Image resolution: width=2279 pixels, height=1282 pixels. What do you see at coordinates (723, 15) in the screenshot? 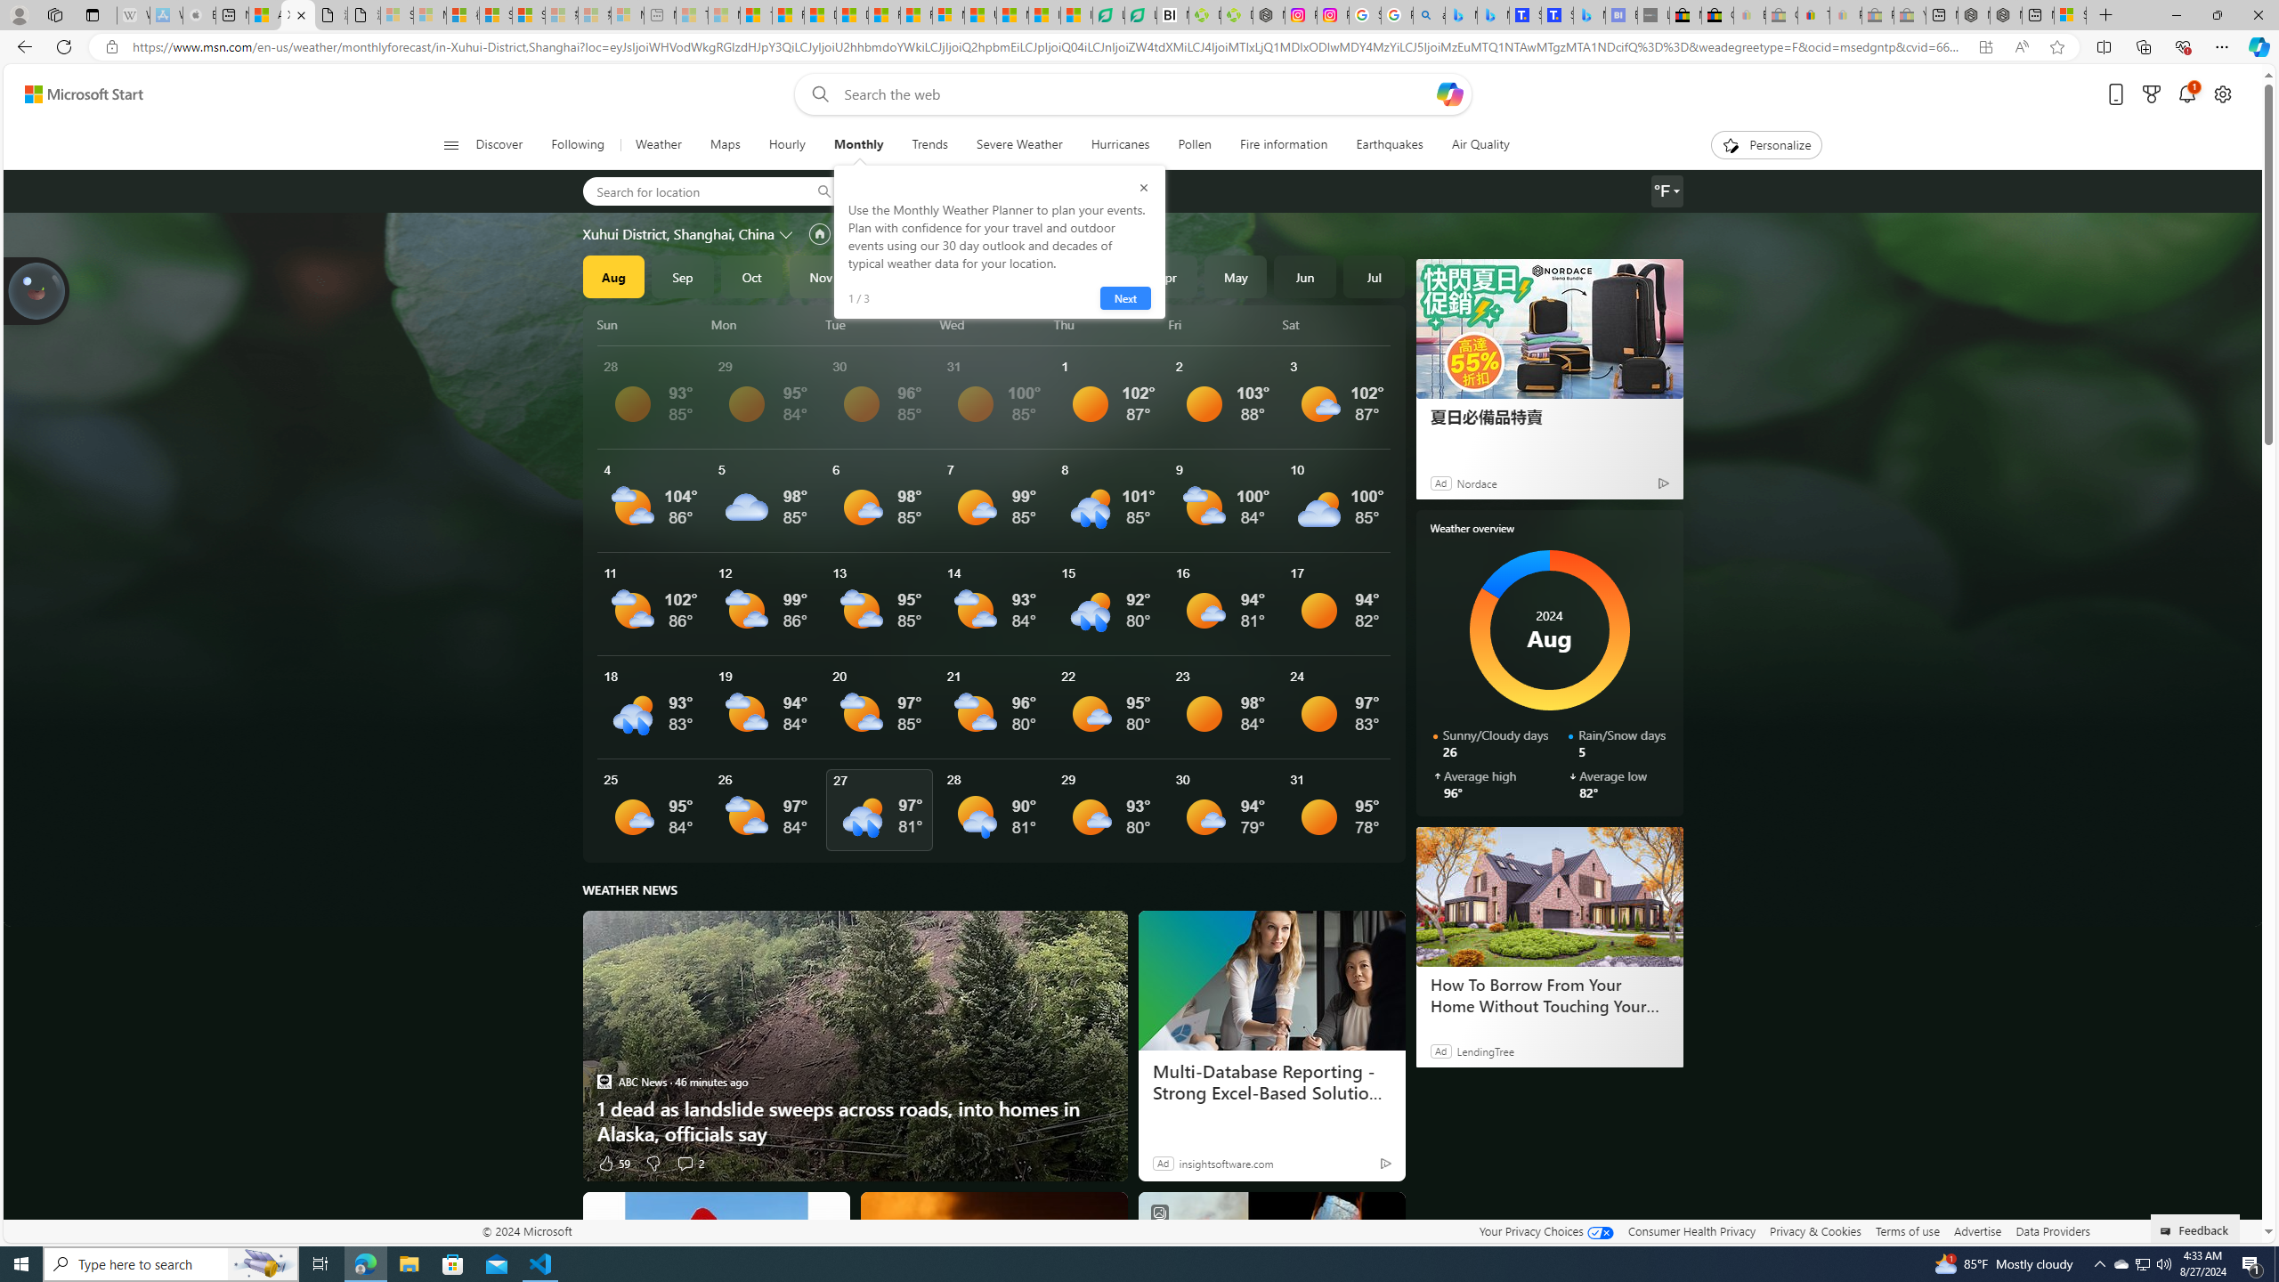
I see `Marine life - MSN - Sleeping` at bounding box center [723, 15].